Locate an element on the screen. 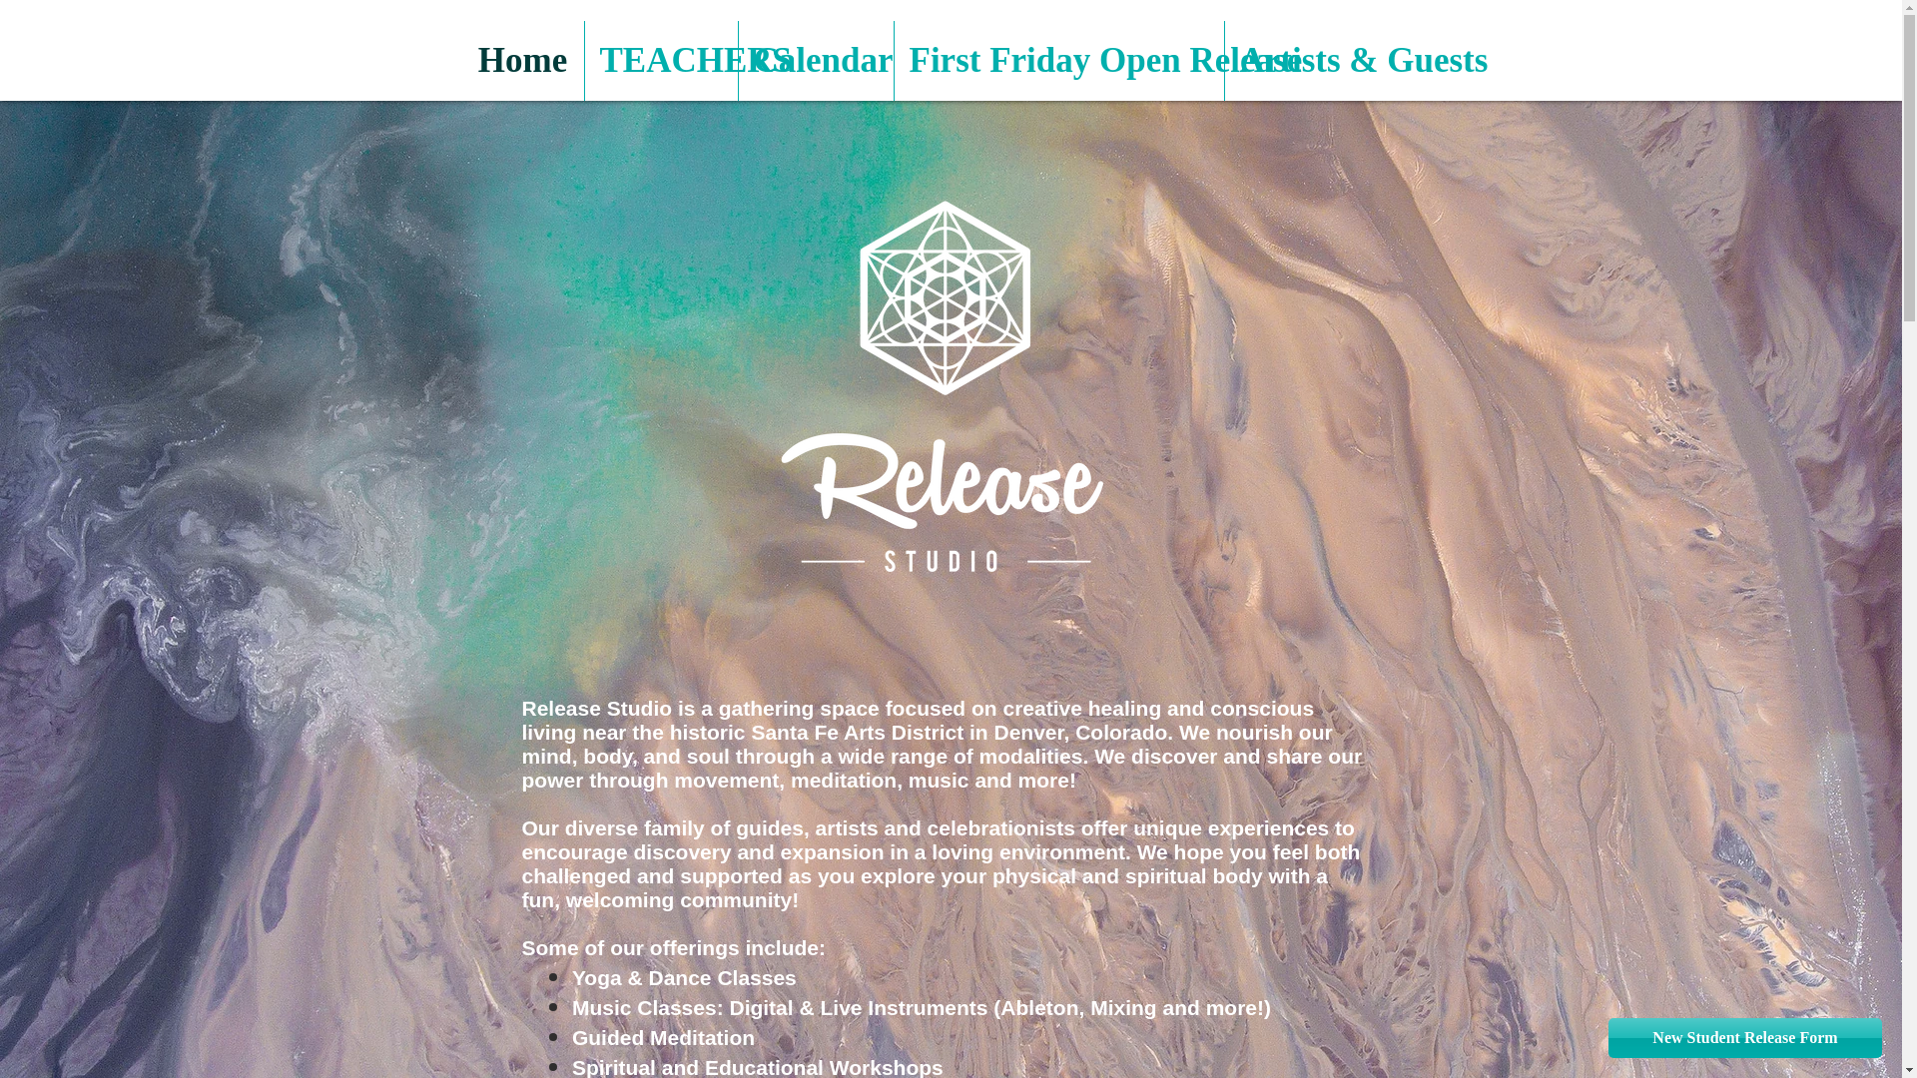 The height and width of the screenshot is (1078, 1917). TEACHERS is located at coordinates (661, 60).